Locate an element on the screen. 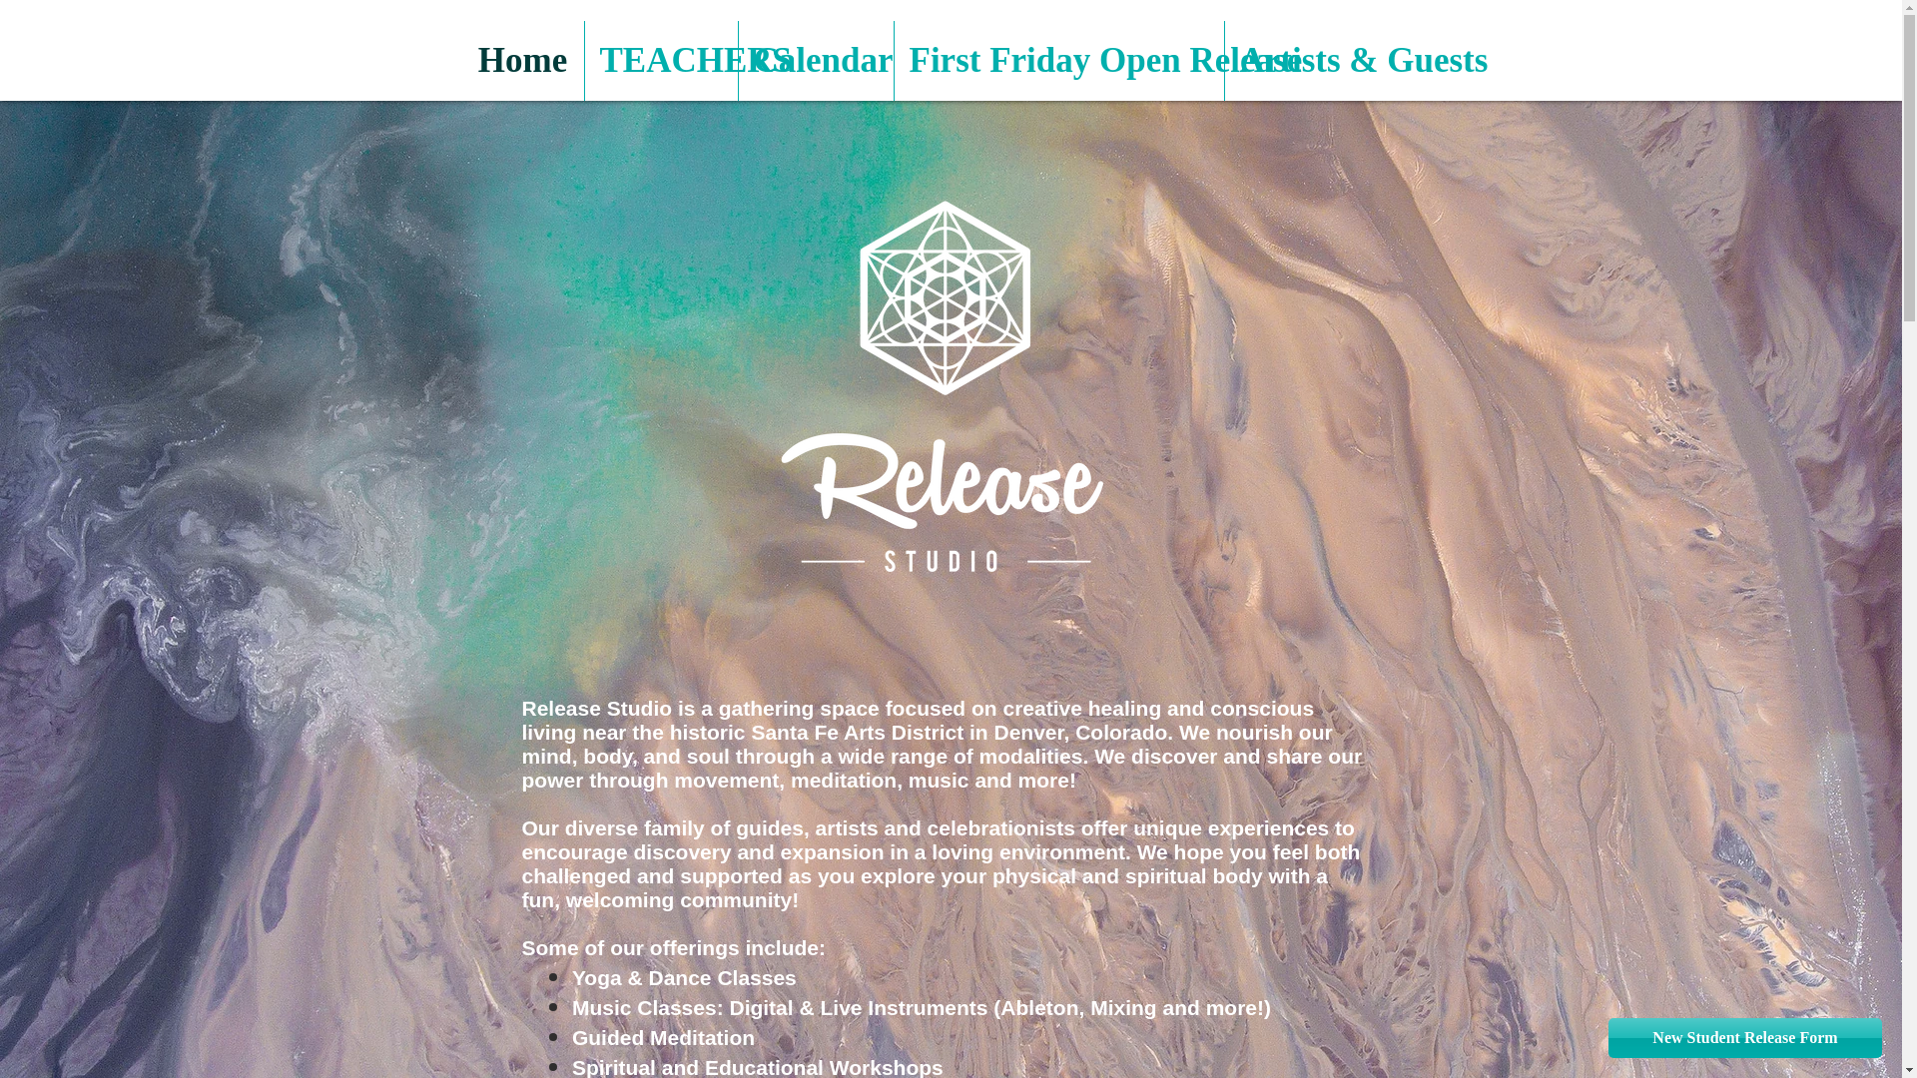 The height and width of the screenshot is (1078, 1917). TEACHERS is located at coordinates (661, 60).